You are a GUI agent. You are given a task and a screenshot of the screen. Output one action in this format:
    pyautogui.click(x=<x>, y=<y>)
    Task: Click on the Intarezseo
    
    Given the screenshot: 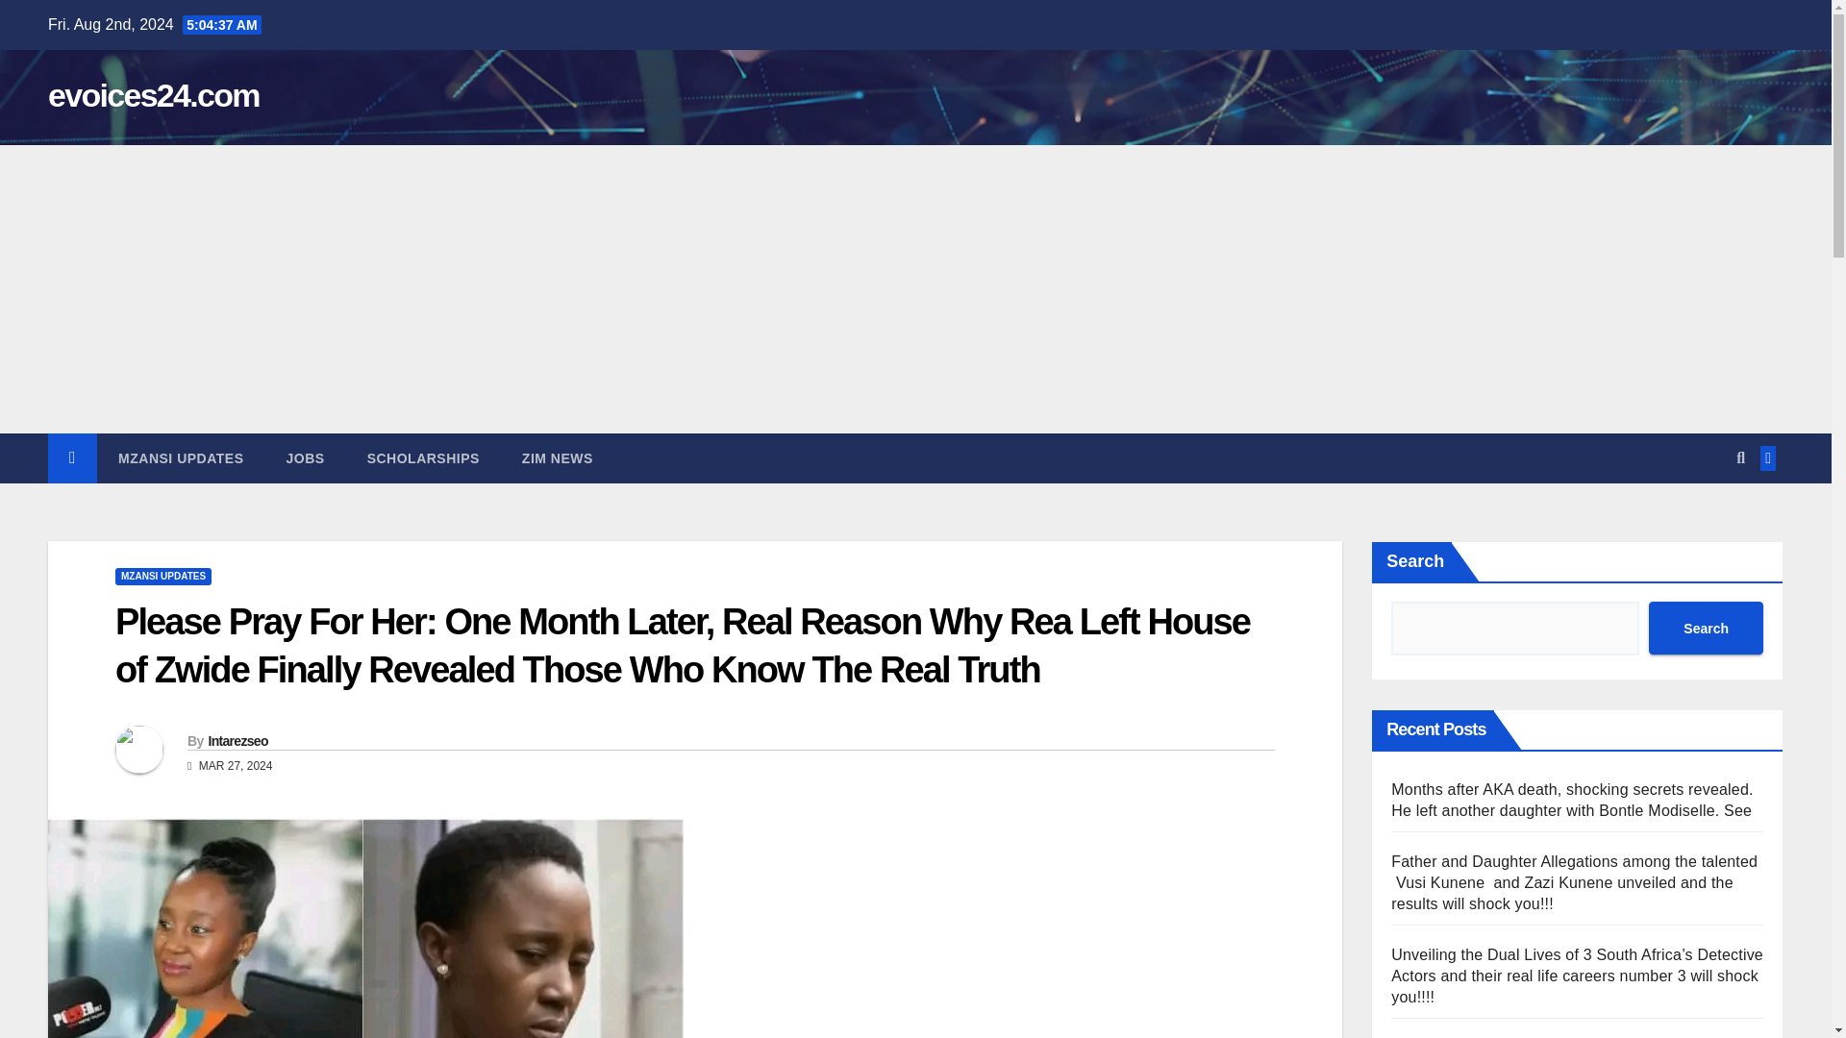 What is the action you would take?
    pyautogui.click(x=237, y=740)
    